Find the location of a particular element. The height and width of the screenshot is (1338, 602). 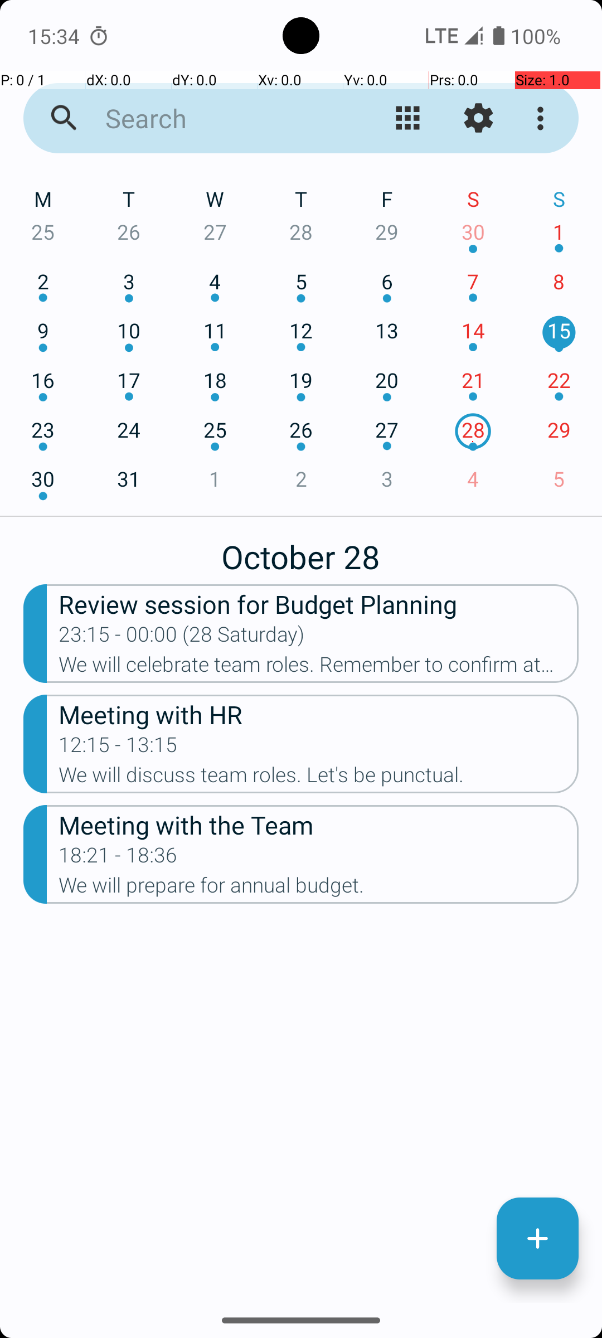

23:15 - 00:00 (28 Saturday) is located at coordinates (182, 638).